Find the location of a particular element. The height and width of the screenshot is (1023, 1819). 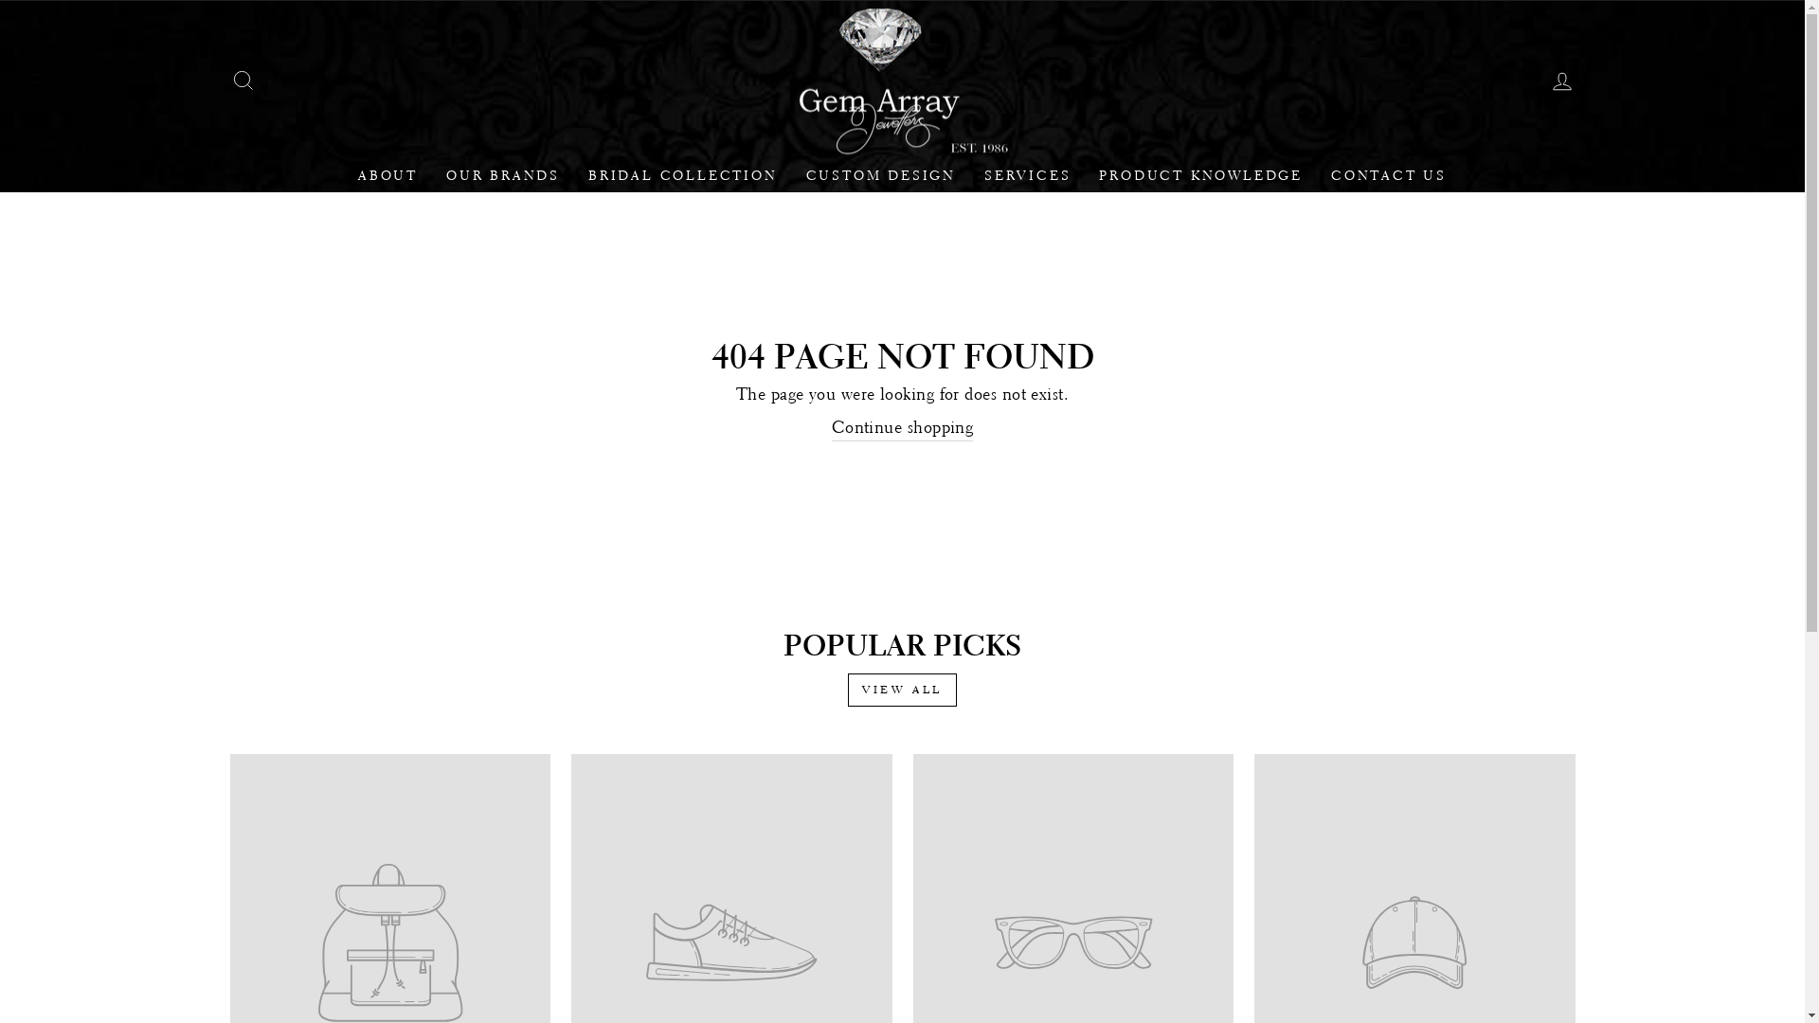

BRIDAL COLLECTION is located at coordinates (683, 176).